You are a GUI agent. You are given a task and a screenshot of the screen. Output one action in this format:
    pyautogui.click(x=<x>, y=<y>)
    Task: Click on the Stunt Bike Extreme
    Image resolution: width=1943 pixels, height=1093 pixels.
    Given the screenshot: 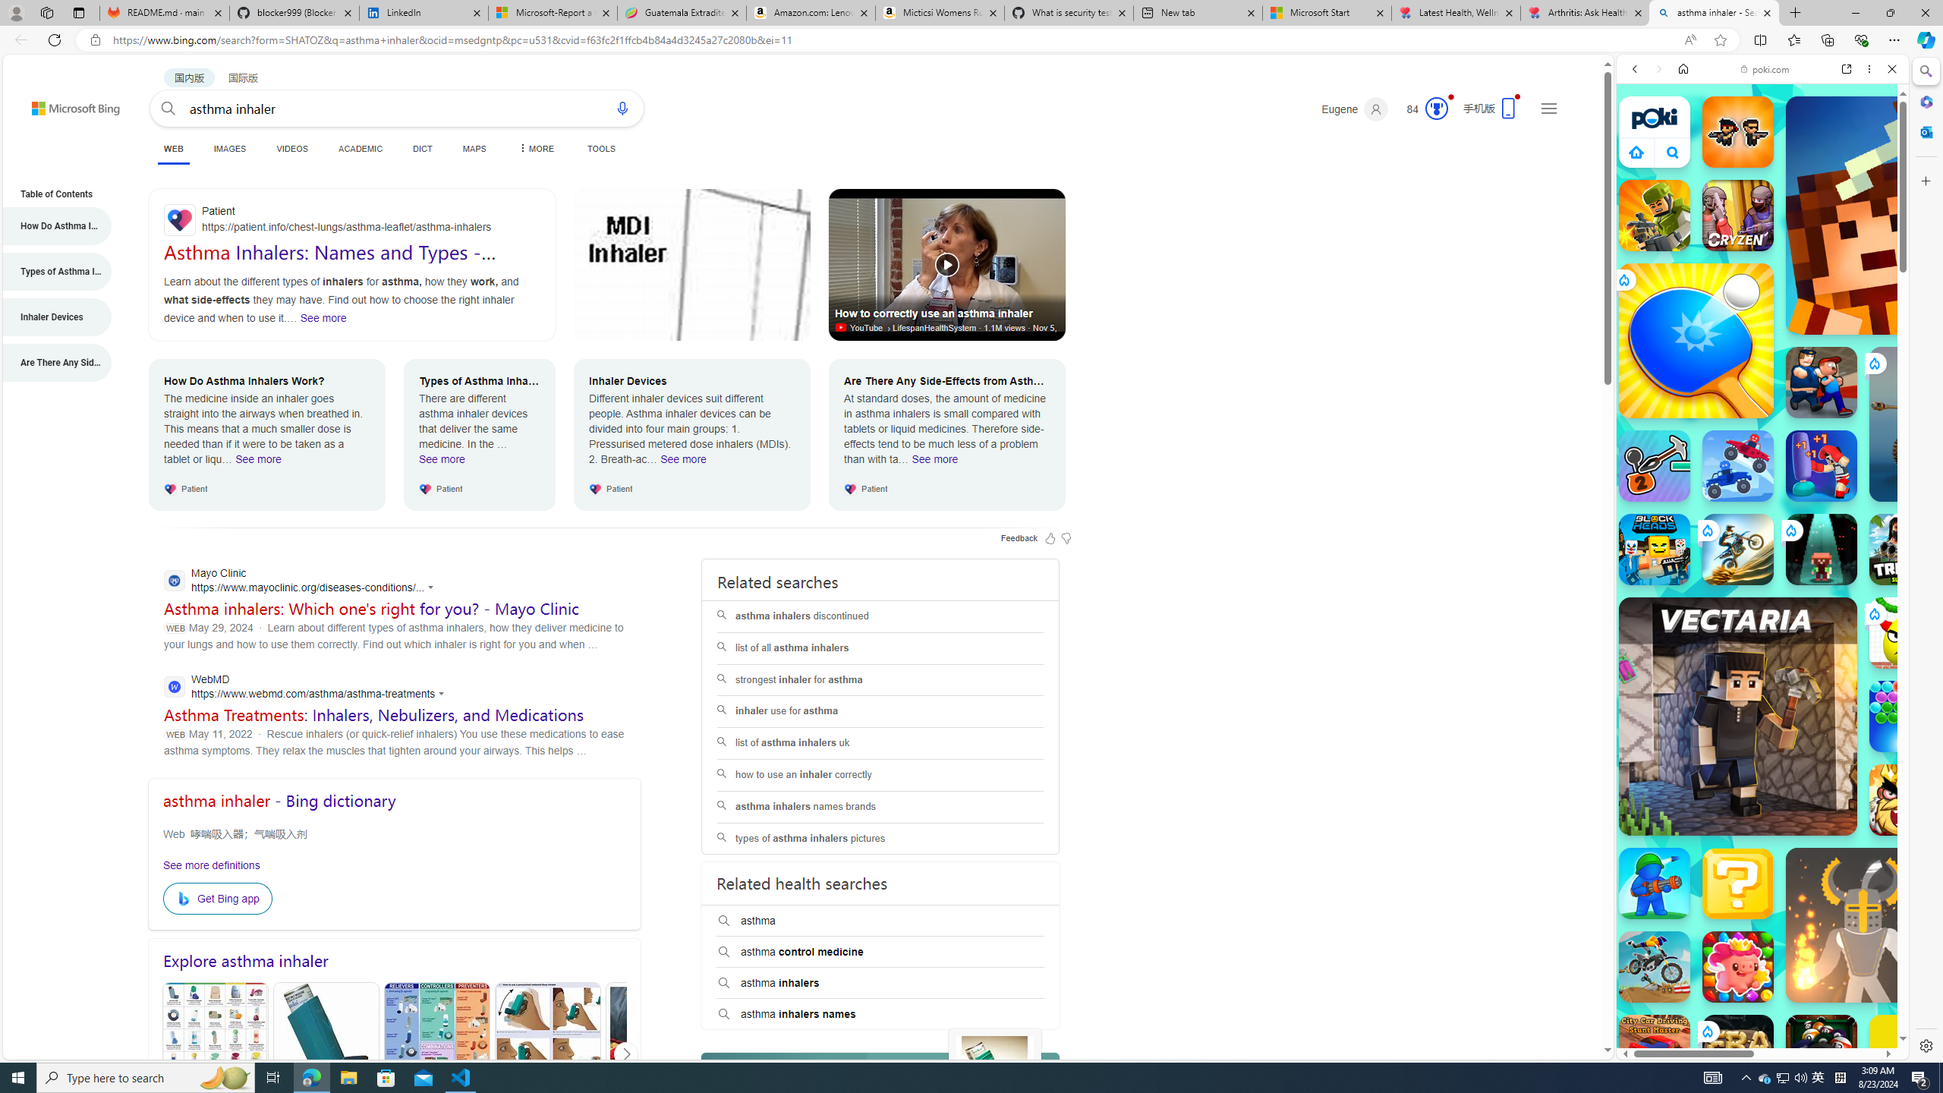 What is the action you would take?
    pyautogui.click(x=1738, y=549)
    